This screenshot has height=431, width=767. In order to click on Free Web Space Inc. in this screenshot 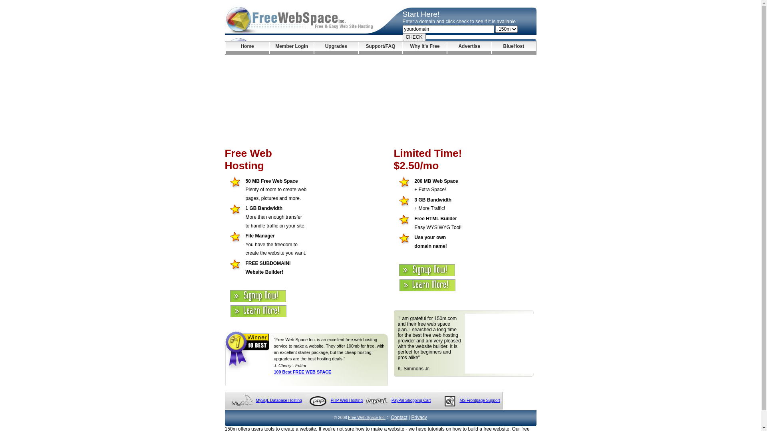, I will do `click(367, 417)`.